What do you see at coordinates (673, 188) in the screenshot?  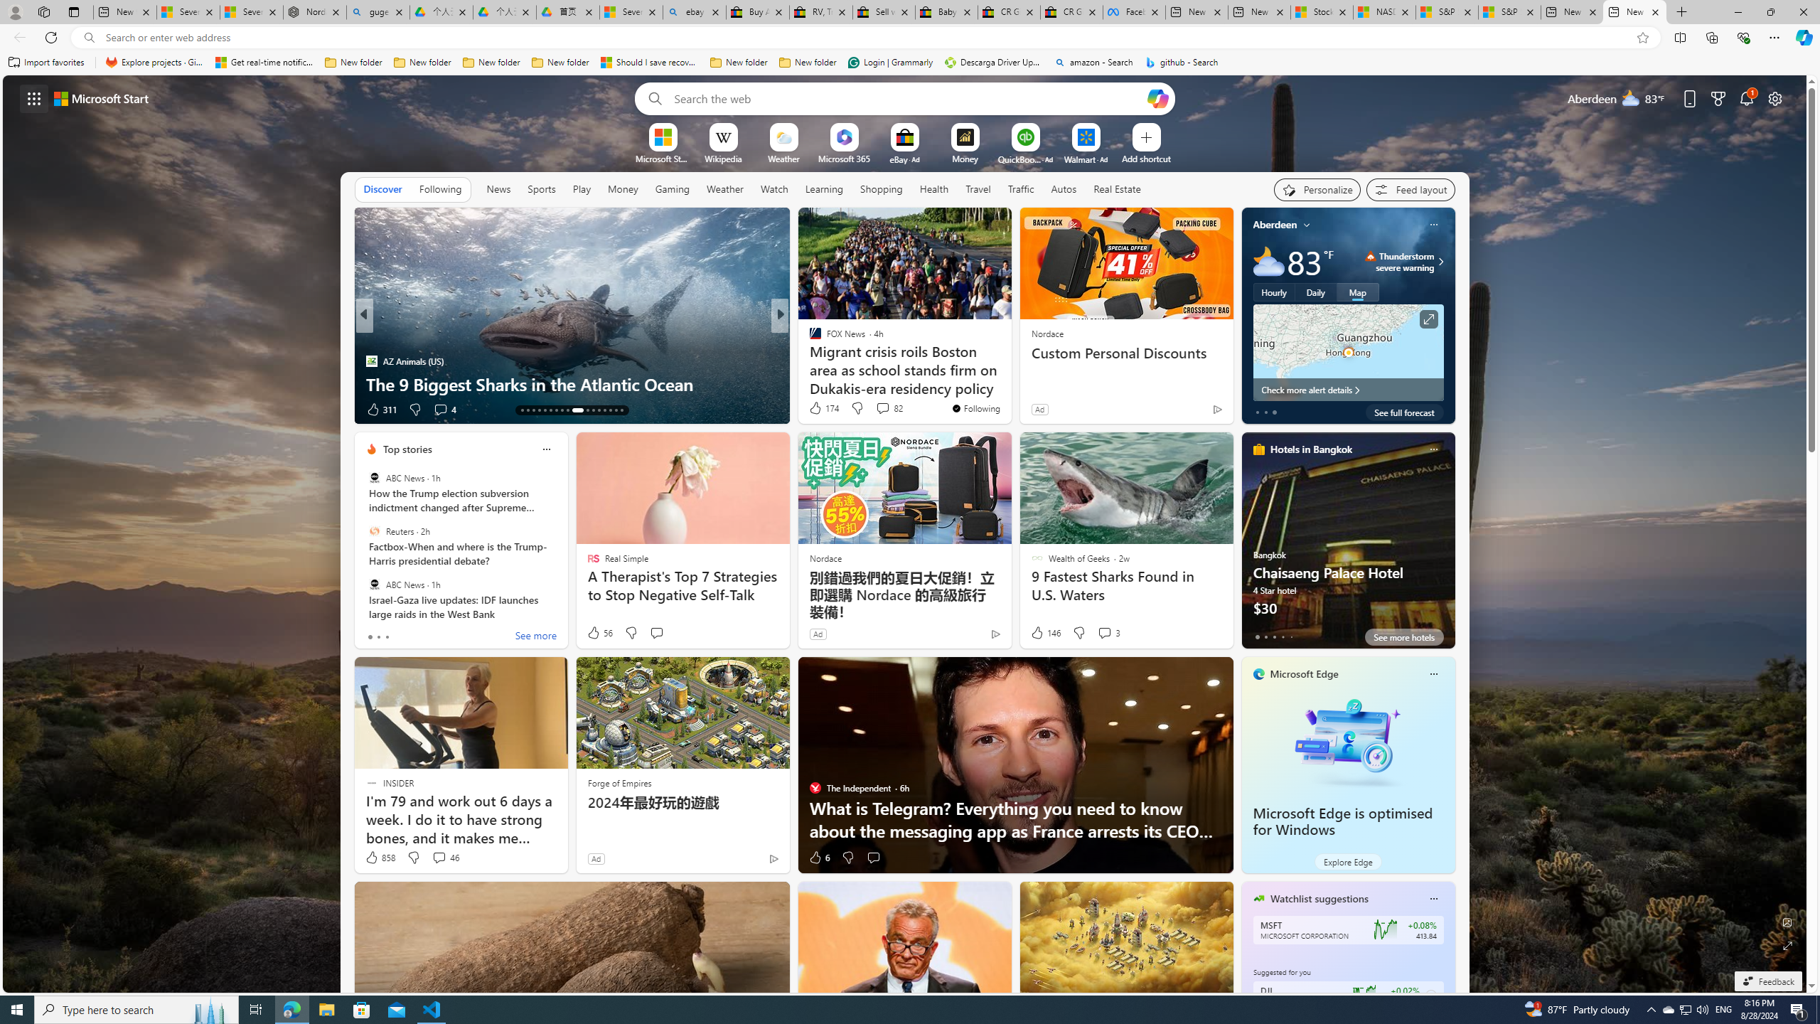 I see `Gaming` at bounding box center [673, 188].